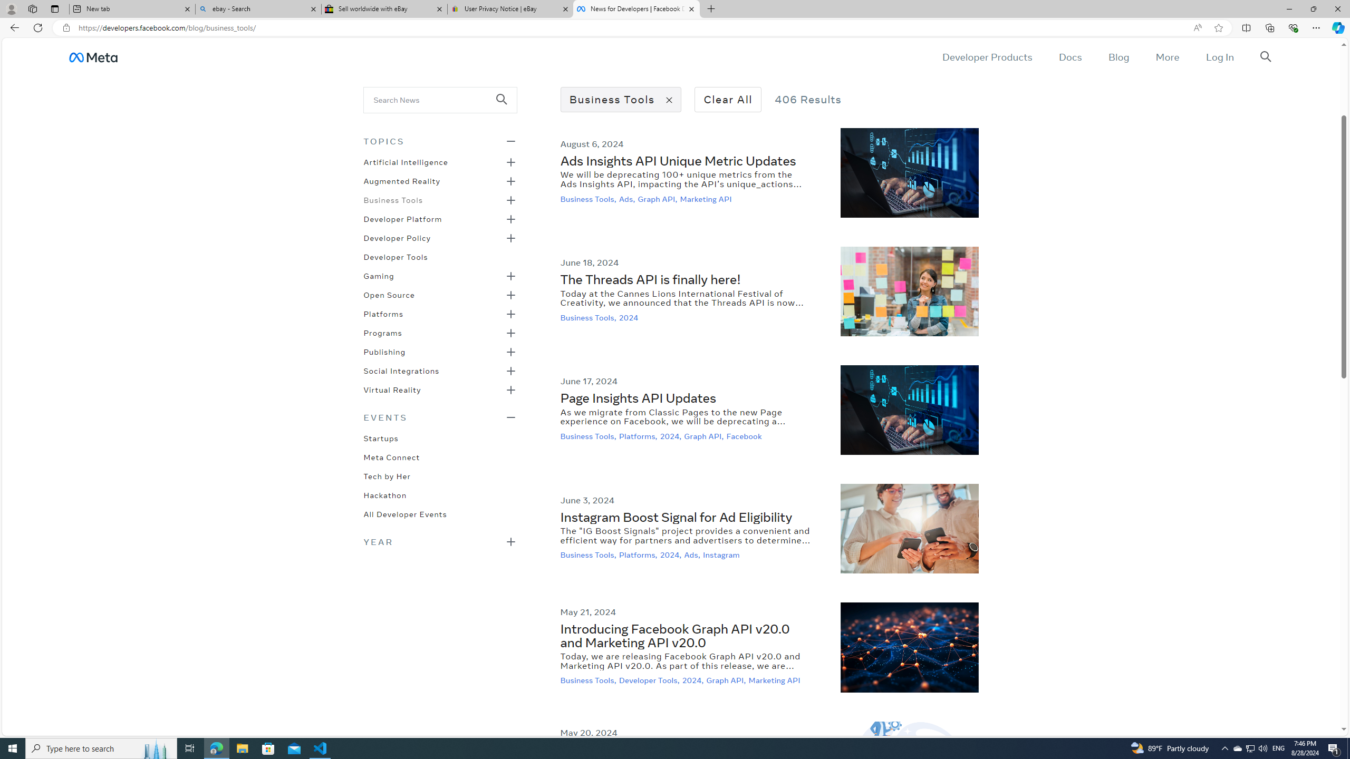  I want to click on Address and search bar, so click(632, 28).